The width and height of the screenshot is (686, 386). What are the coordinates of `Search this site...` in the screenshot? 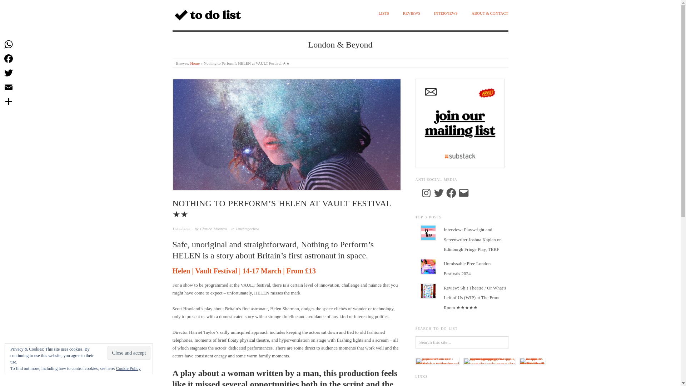 It's located at (462, 342).